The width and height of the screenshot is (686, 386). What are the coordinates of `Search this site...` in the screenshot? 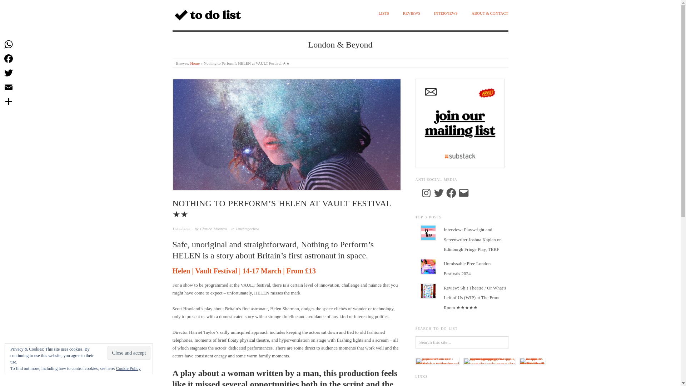 It's located at (462, 342).